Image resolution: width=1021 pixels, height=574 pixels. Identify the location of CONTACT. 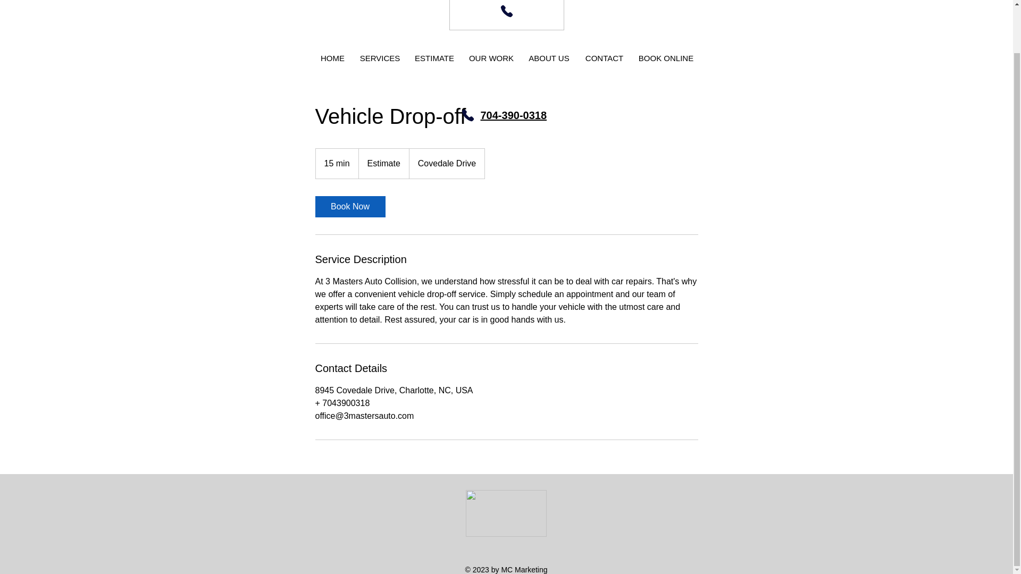
(605, 58).